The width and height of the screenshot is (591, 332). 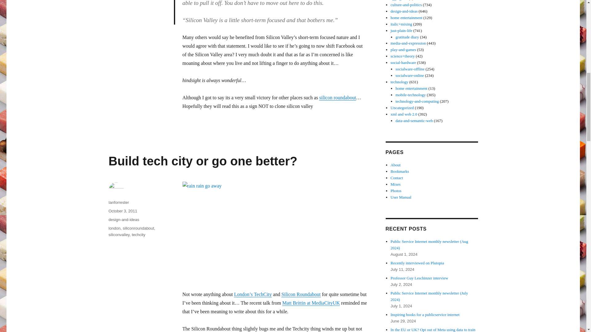 What do you see at coordinates (139, 228) in the screenshot?
I see `siliconroundabout` at bounding box center [139, 228].